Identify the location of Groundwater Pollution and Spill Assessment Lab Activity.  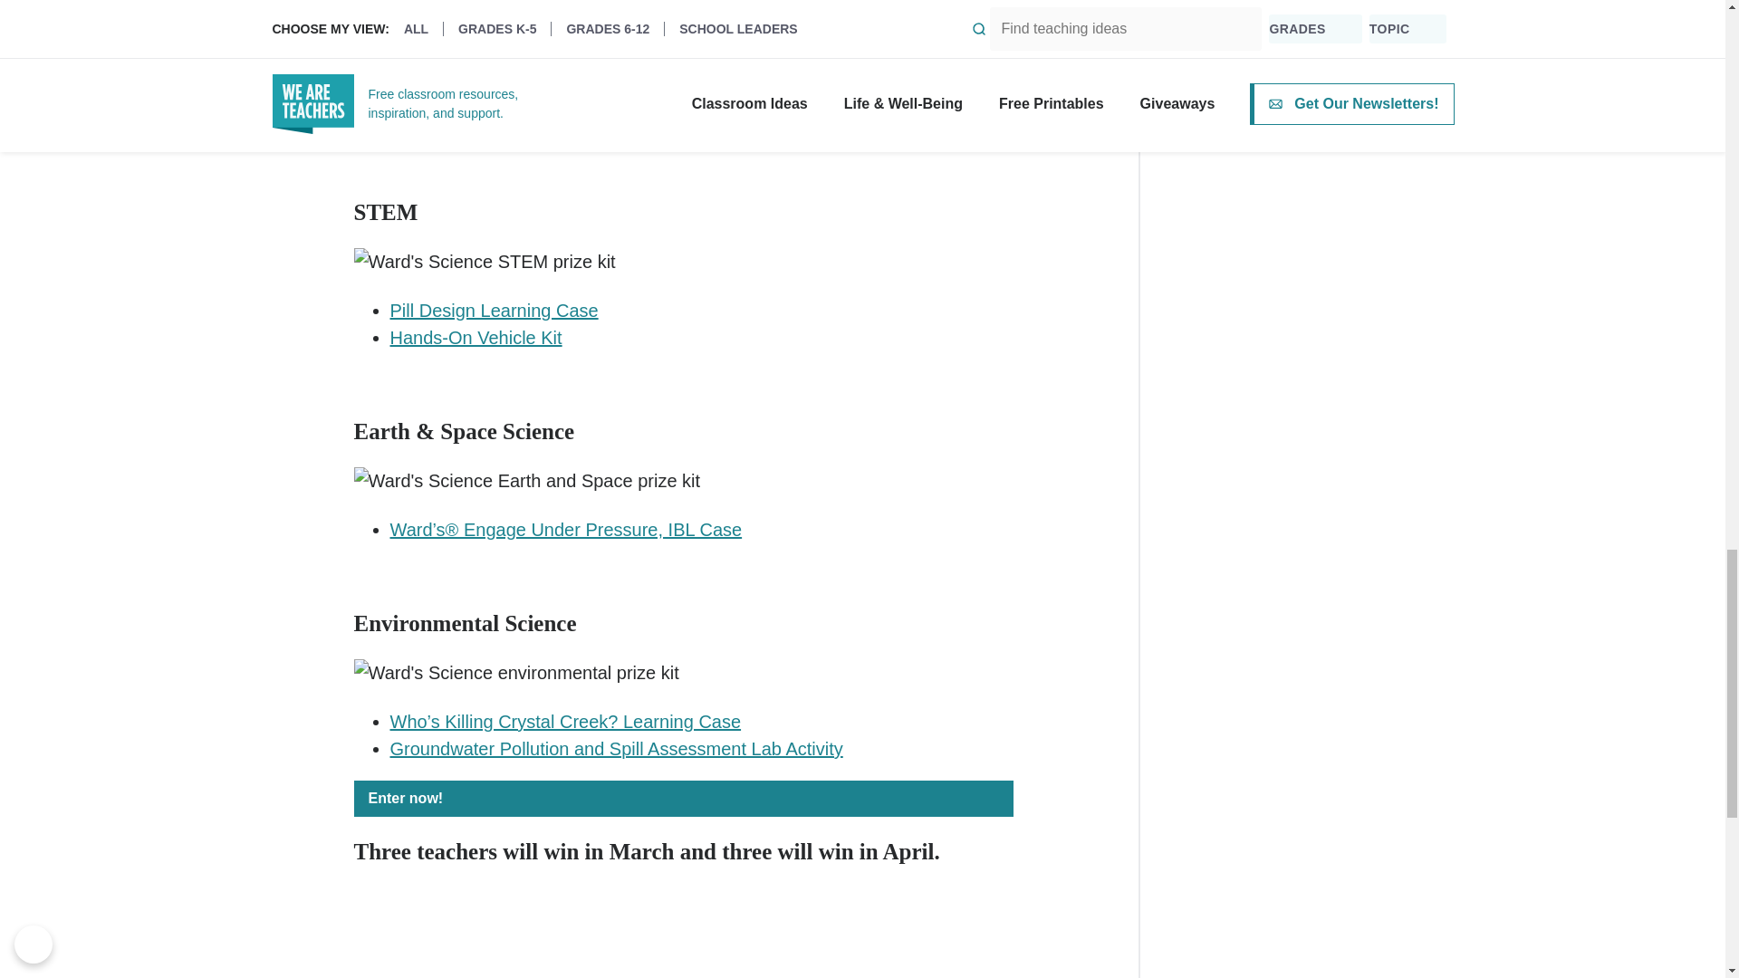
(616, 749).